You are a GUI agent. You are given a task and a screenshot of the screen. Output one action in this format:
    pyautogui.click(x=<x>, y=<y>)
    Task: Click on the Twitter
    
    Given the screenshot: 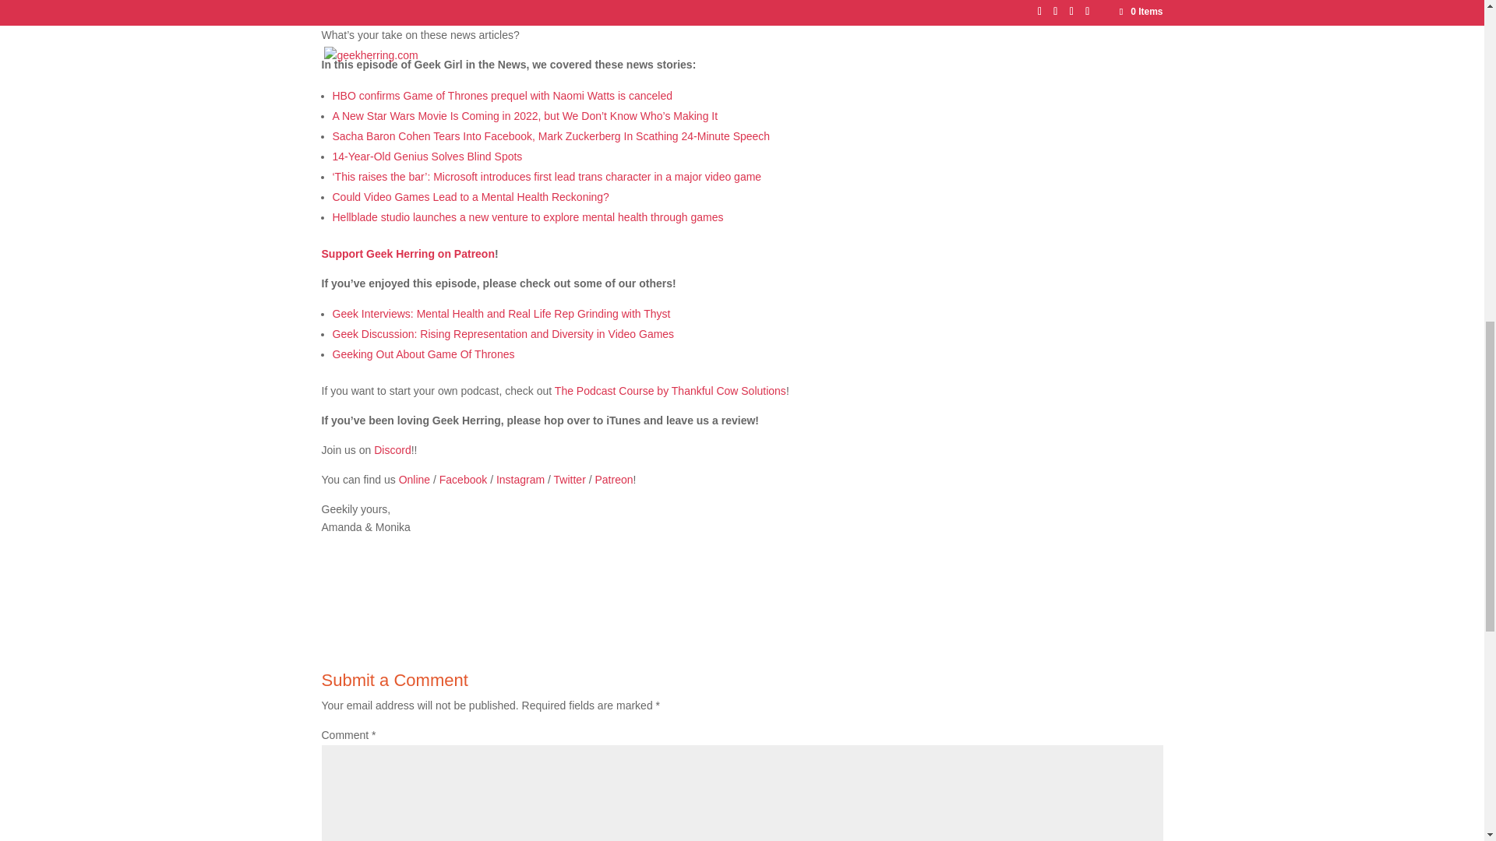 What is the action you would take?
    pyautogui.click(x=570, y=480)
    